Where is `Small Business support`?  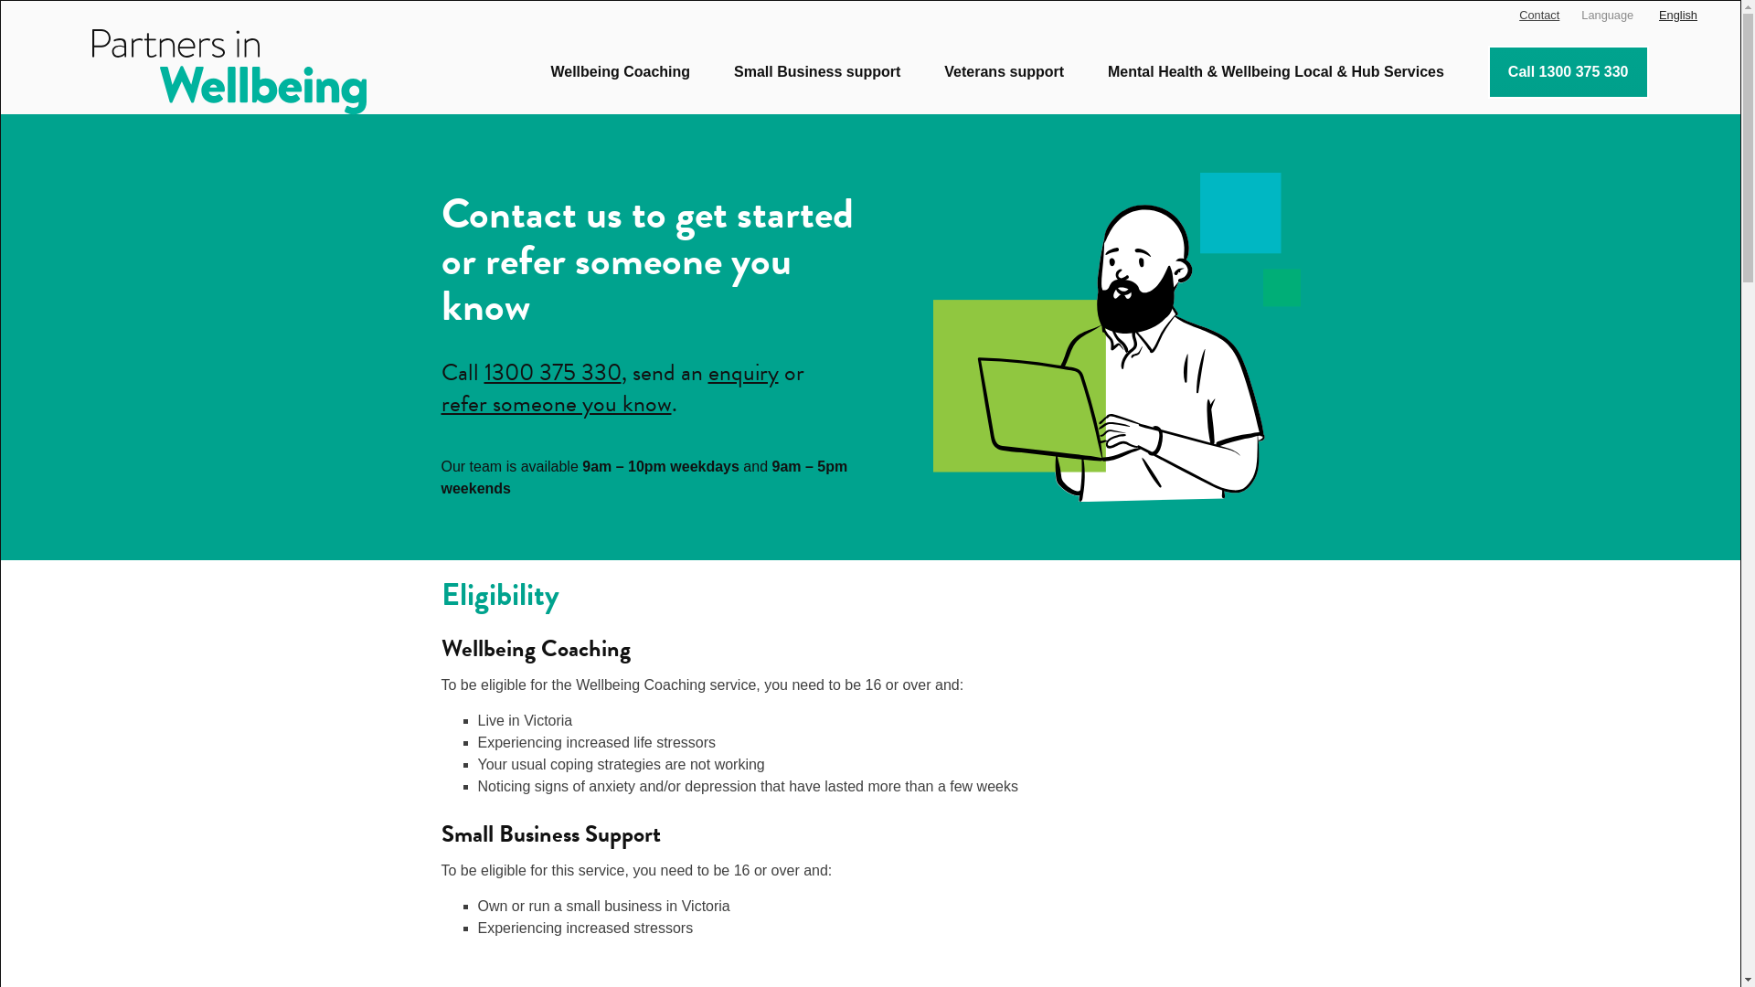
Small Business support is located at coordinates (817, 72).